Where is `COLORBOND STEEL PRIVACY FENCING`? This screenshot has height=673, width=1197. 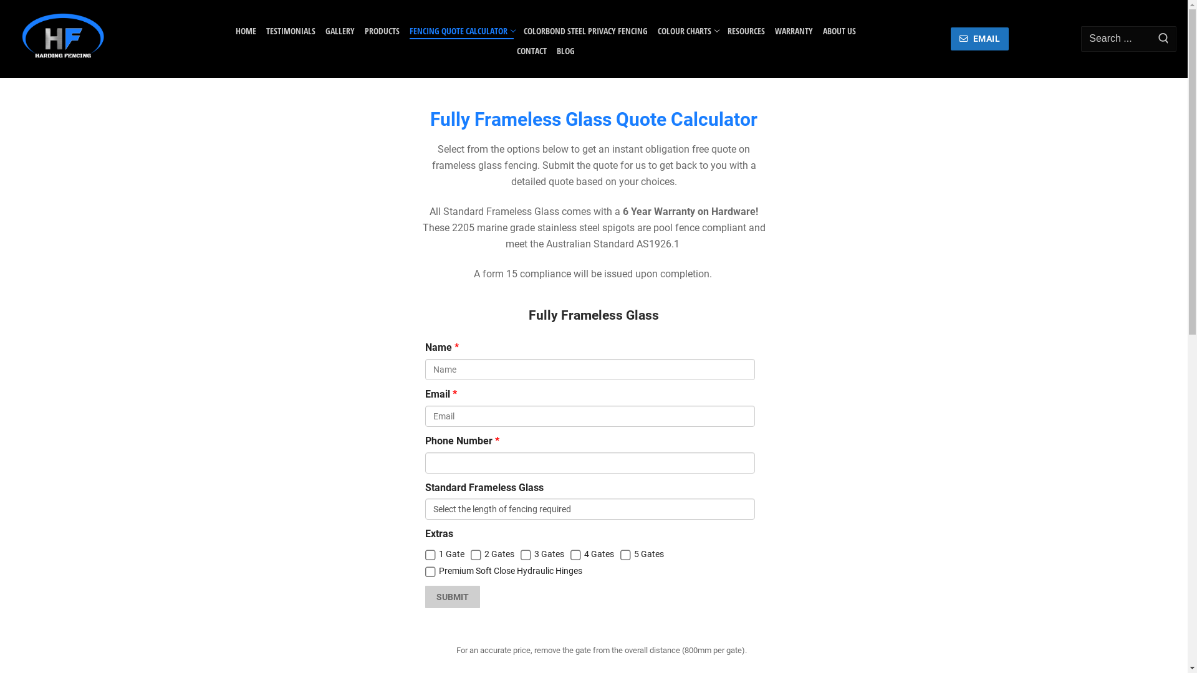
COLORBOND STEEL PRIVACY FENCING is located at coordinates (586, 27).